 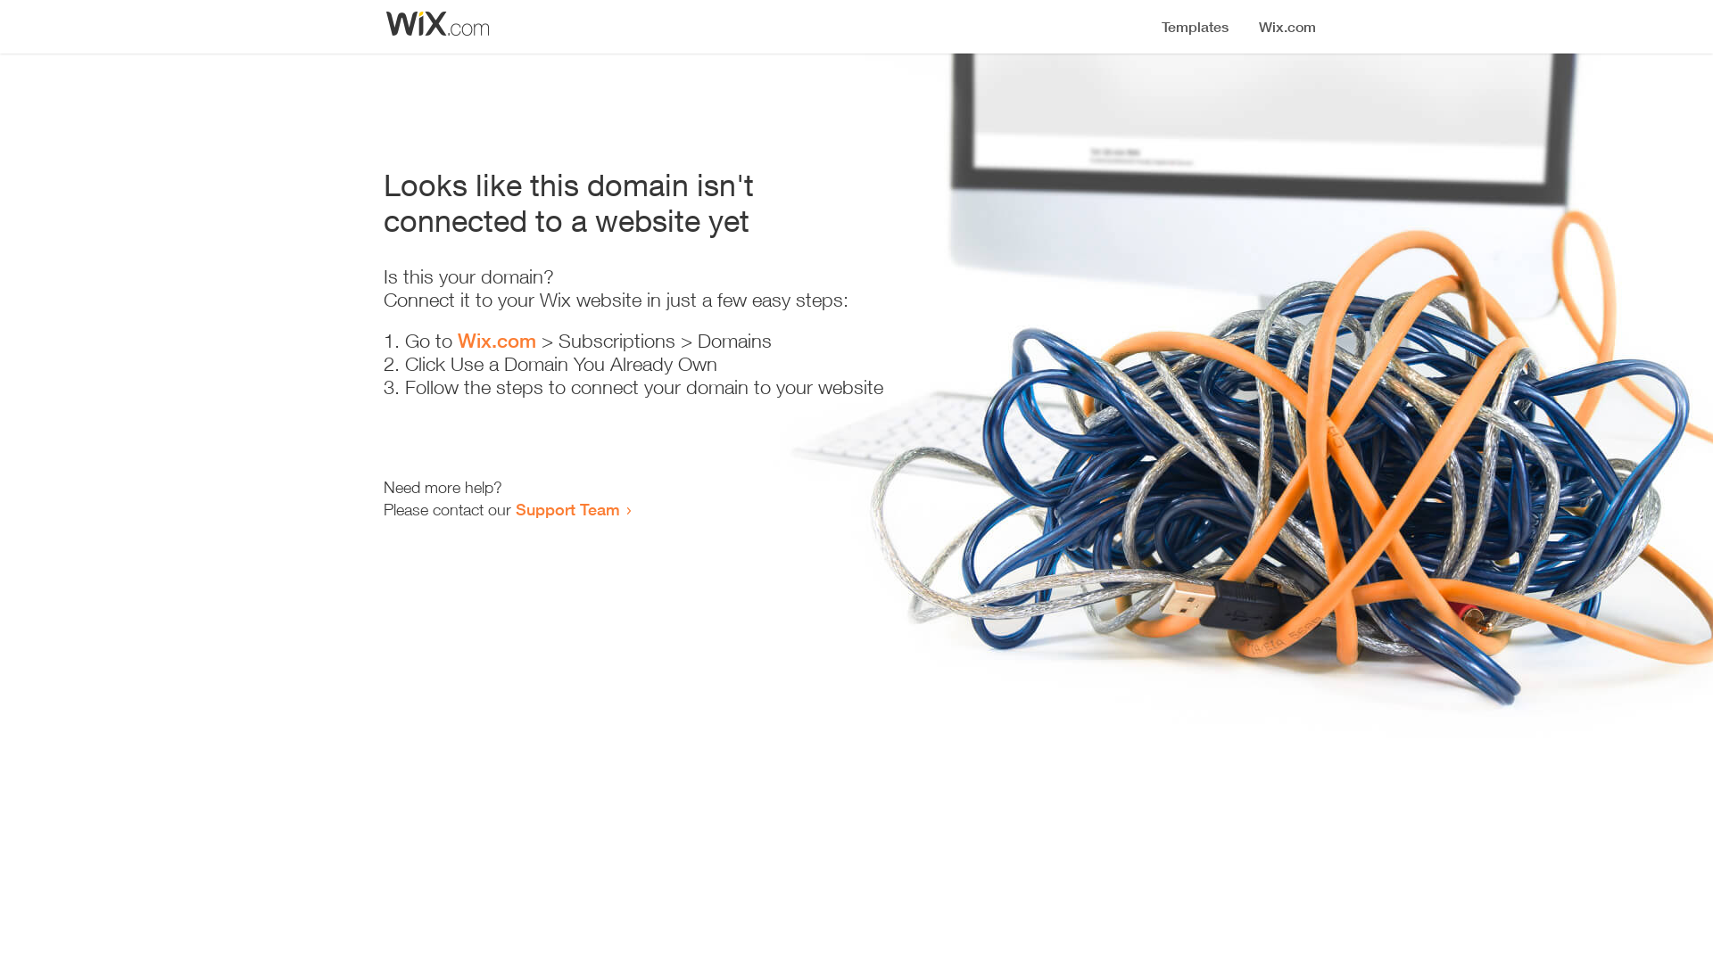 I want to click on Support Team, so click(x=567, y=509).